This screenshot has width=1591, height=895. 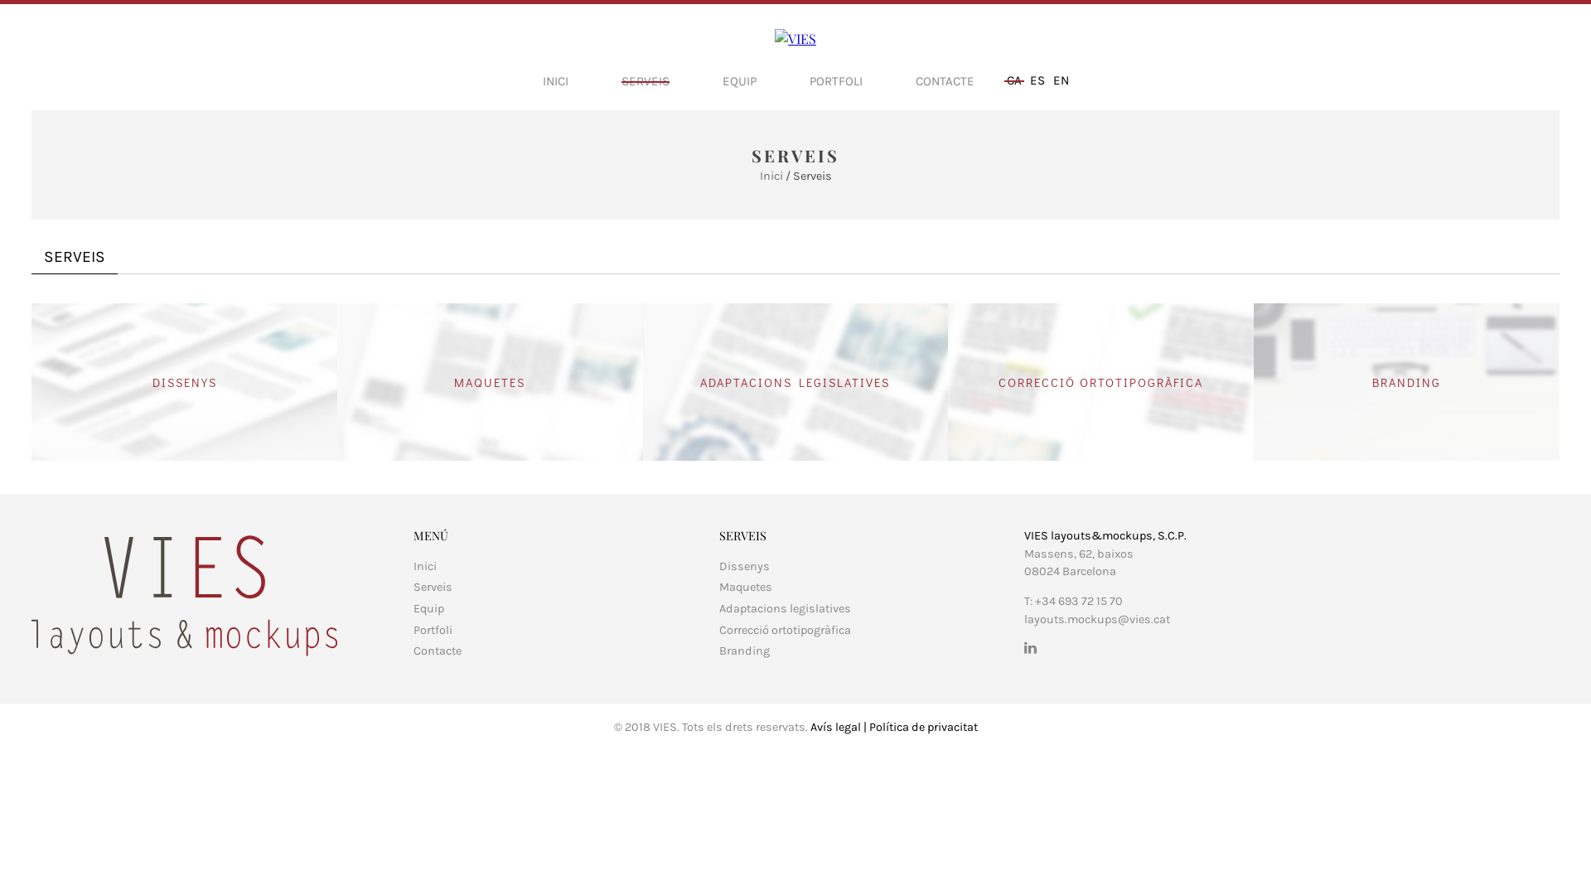 I want to click on BRANDING, so click(x=1407, y=382).